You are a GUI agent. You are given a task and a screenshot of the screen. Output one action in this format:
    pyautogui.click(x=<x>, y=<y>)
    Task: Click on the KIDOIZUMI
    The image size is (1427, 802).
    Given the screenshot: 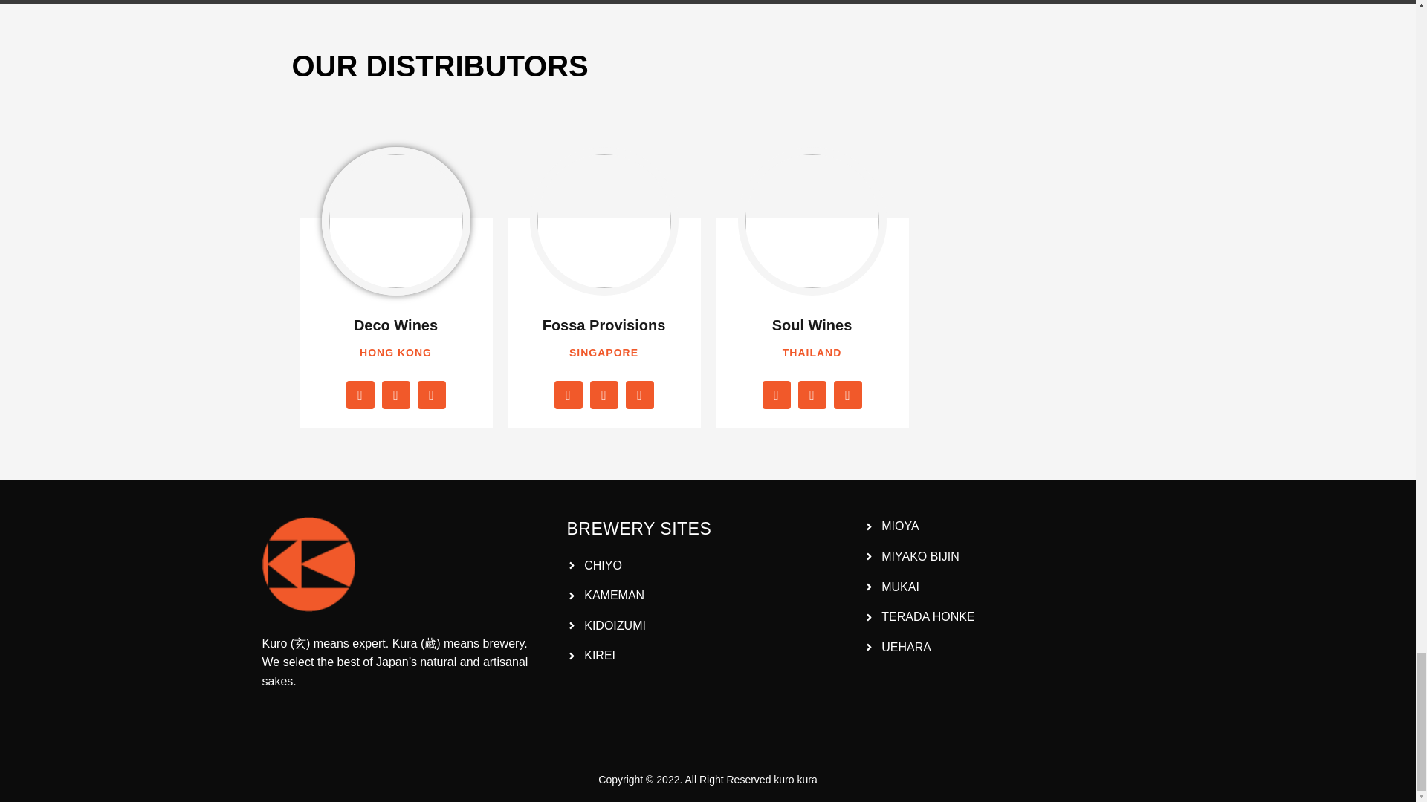 What is the action you would take?
    pyautogui.click(x=711, y=626)
    